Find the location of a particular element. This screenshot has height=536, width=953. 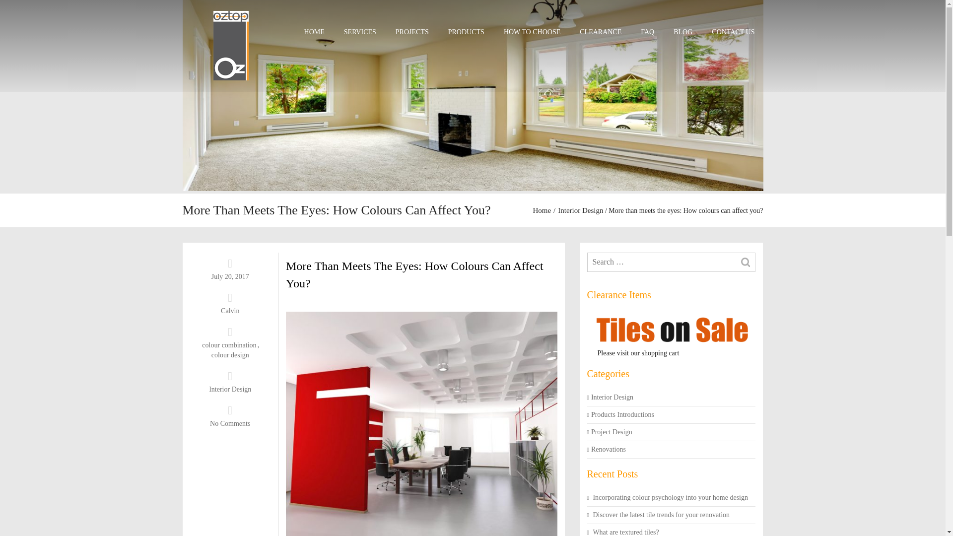

HOME is located at coordinates (314, 32).